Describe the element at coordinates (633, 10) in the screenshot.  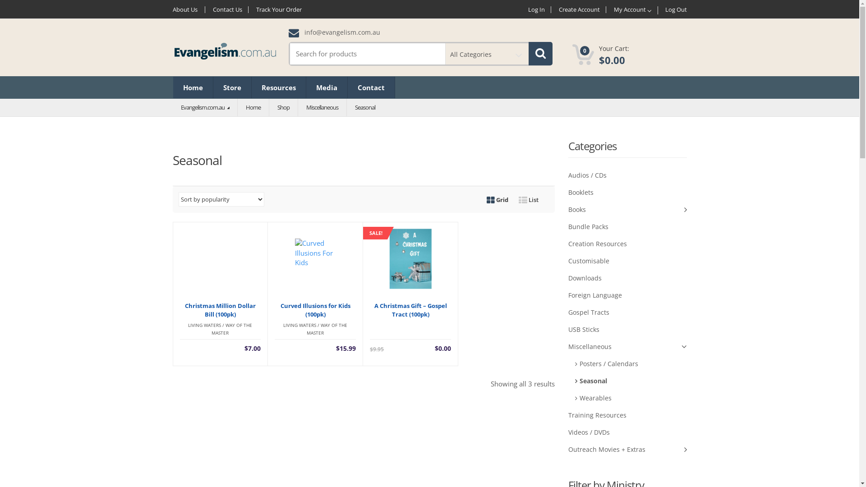
I see `My Account` at that location.